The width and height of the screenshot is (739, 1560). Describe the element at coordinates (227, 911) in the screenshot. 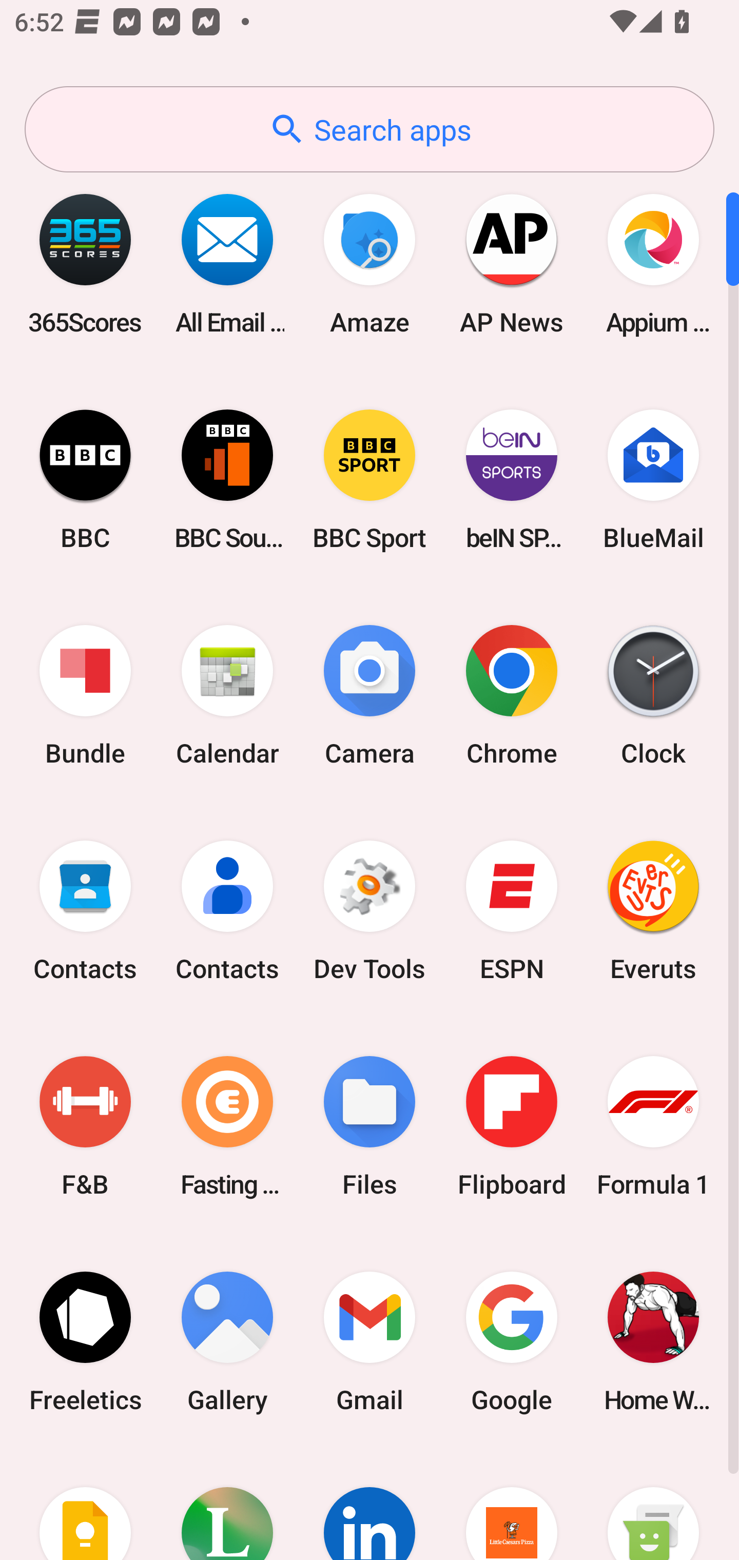

I see `Contacts` at that location.